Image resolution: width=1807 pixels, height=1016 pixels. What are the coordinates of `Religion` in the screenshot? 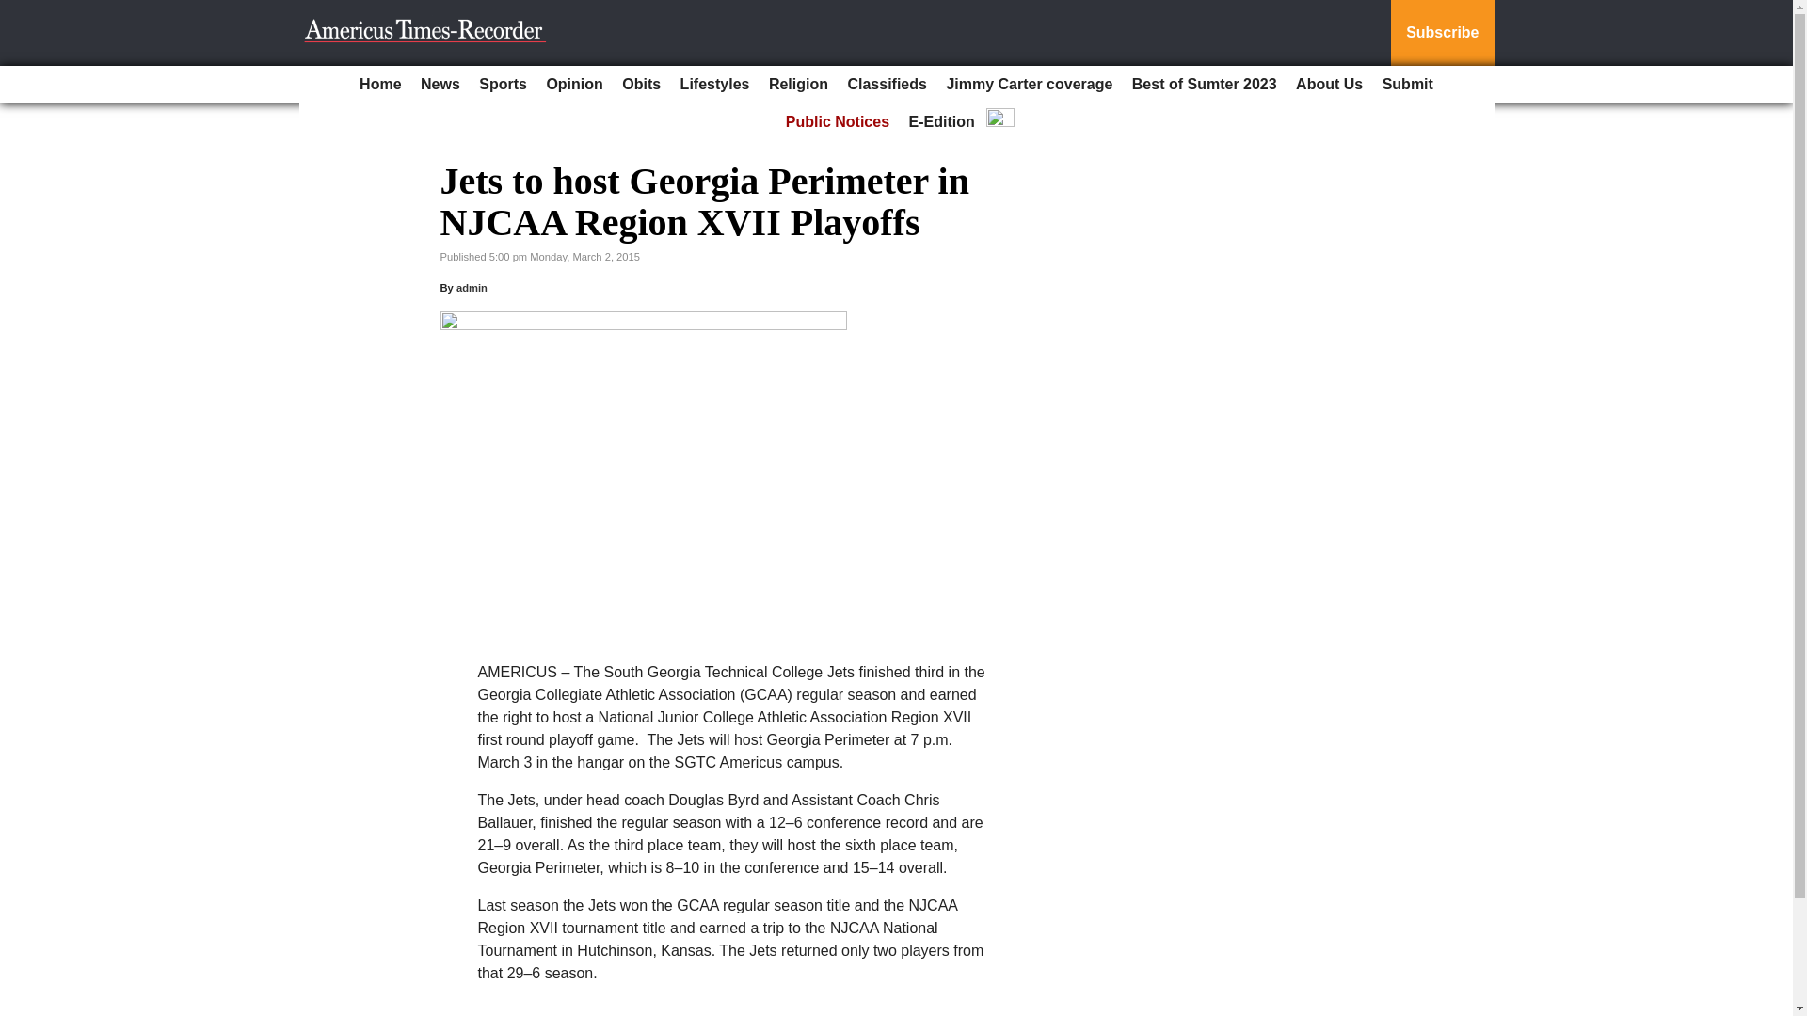 It's located at (798, 85).